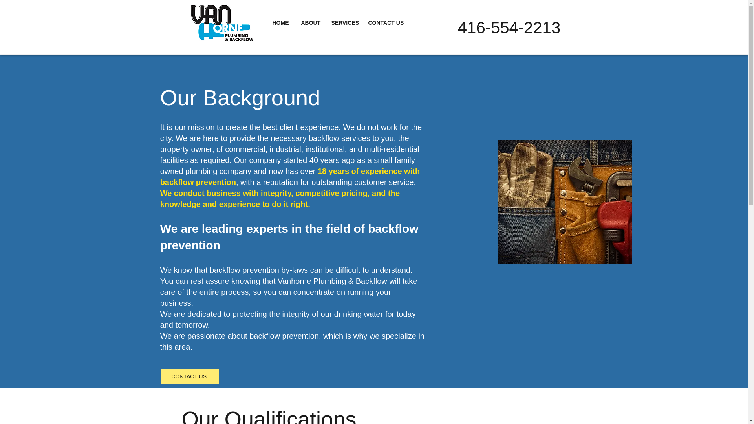 The image size is (754, 424). I want to click on SERVICES, so click(343, 23).